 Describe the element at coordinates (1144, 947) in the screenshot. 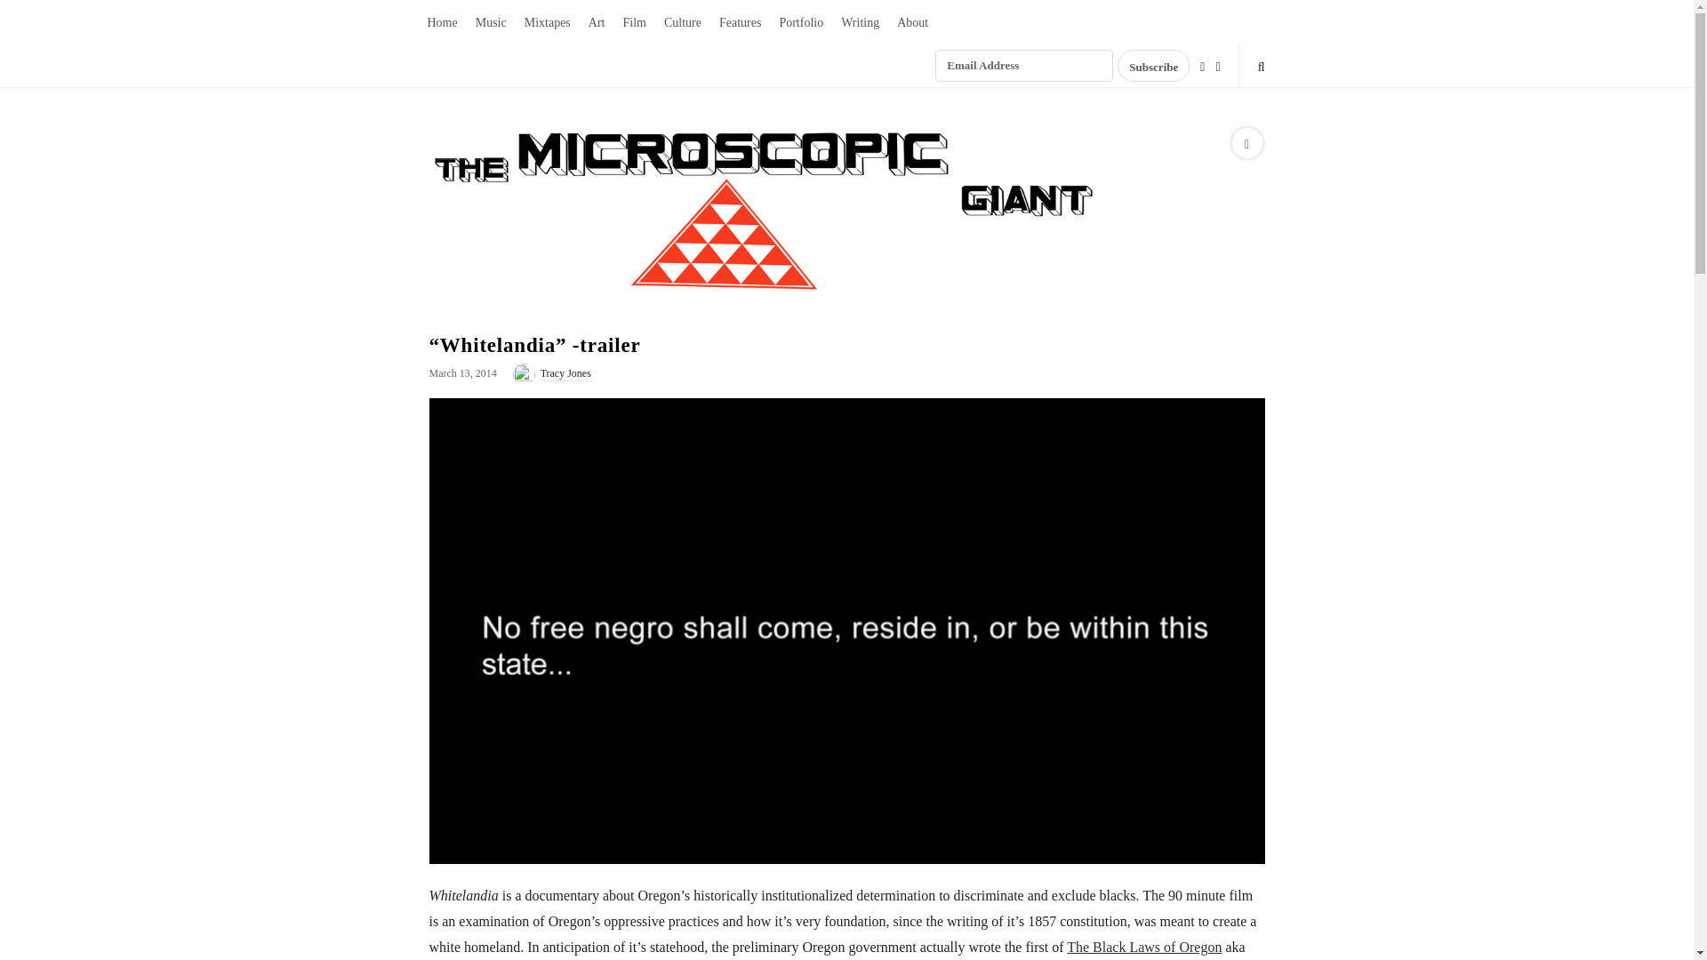

I see `The Black Laws of Oregon` at that location.